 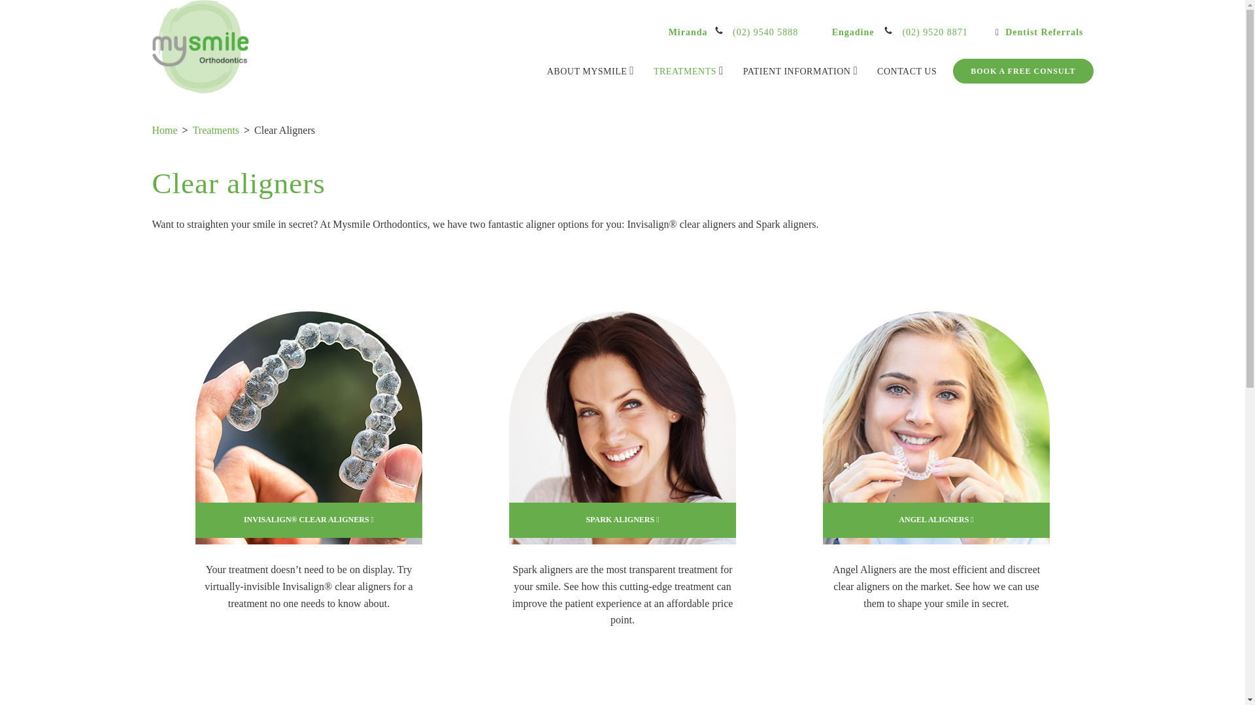 I want to click on MySmile Orthodontics, so click(x=201, y=47).